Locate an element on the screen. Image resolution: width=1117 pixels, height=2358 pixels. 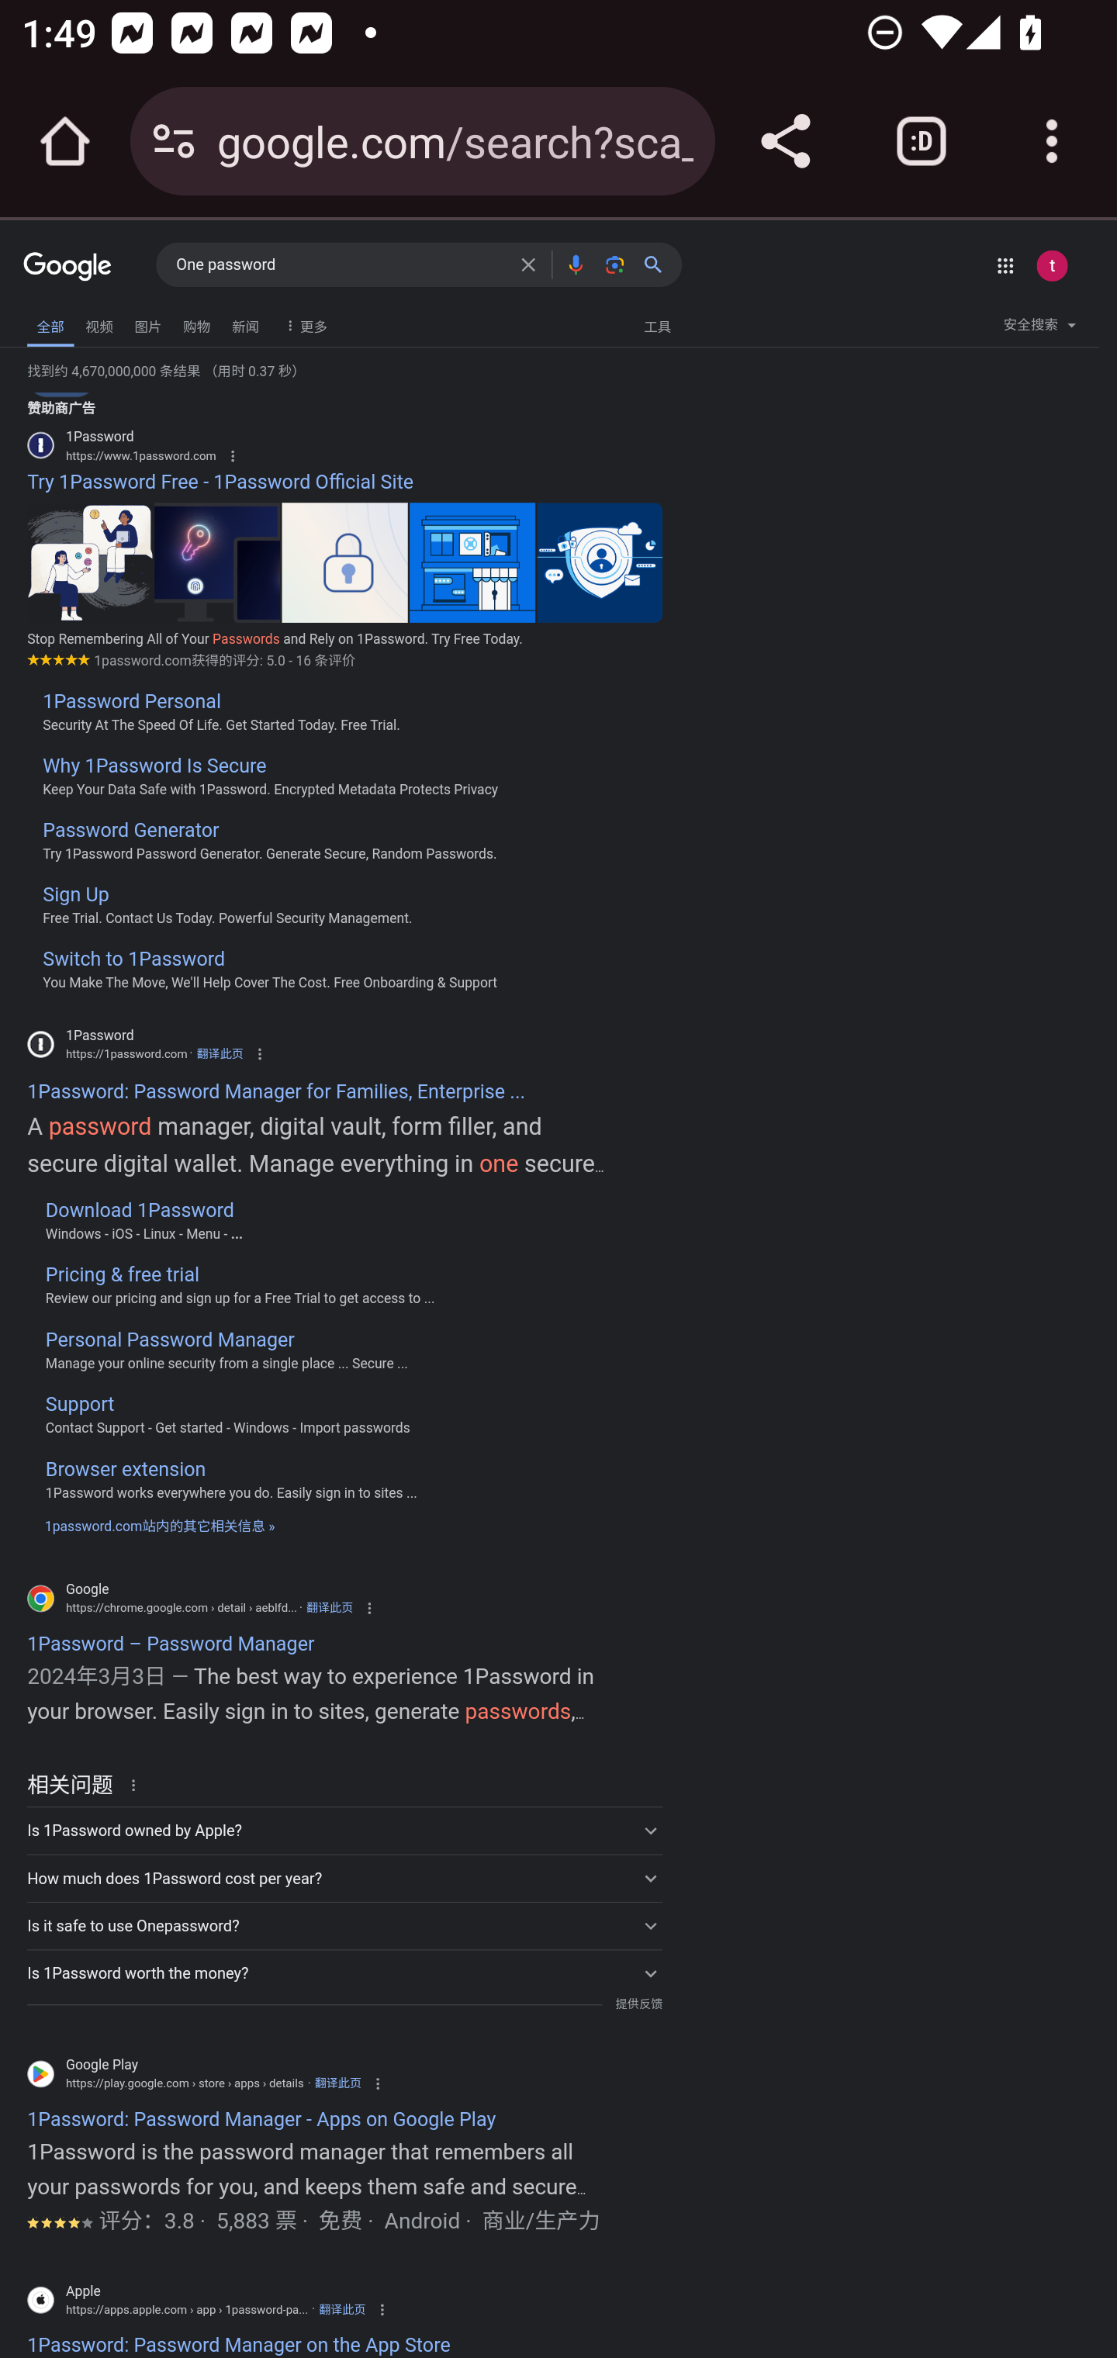
Password Generator is located at coordinates (130, 830).